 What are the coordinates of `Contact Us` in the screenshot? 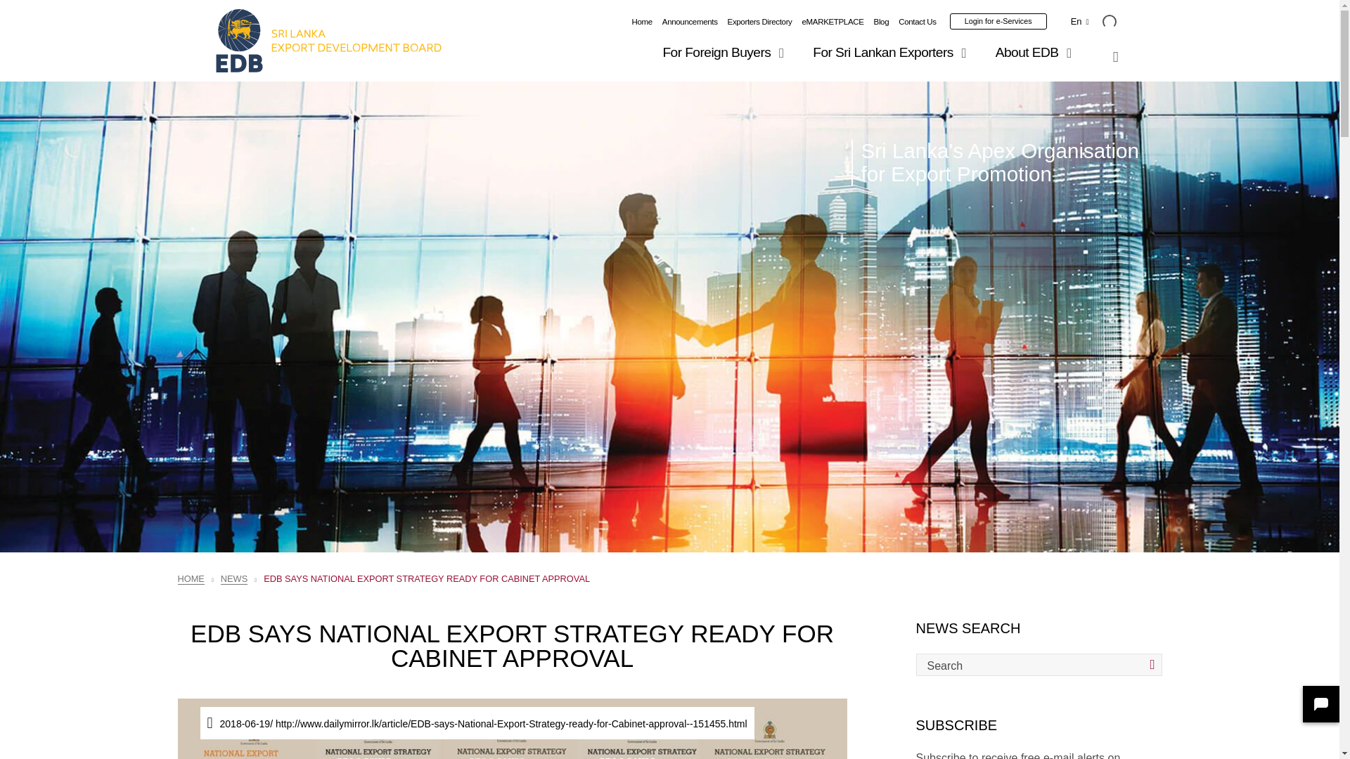 It's located at (918, 21).